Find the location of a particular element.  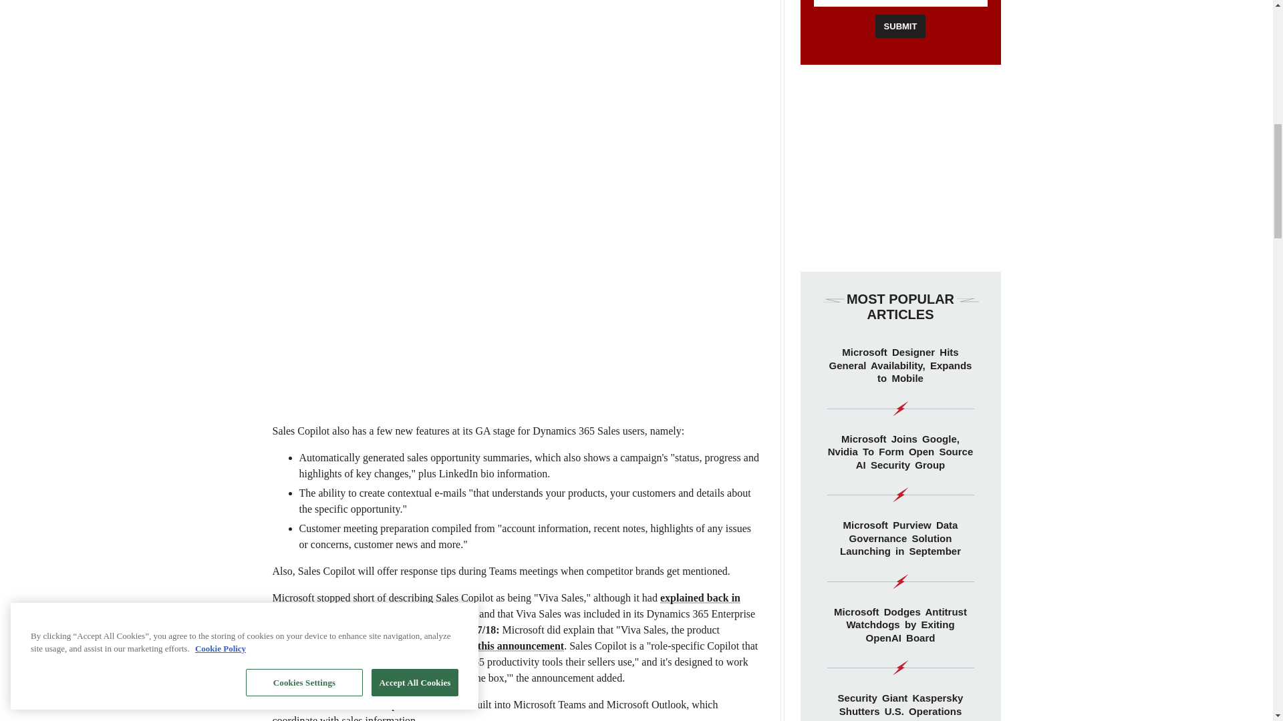

Submit is located at coordinates (901, 26).